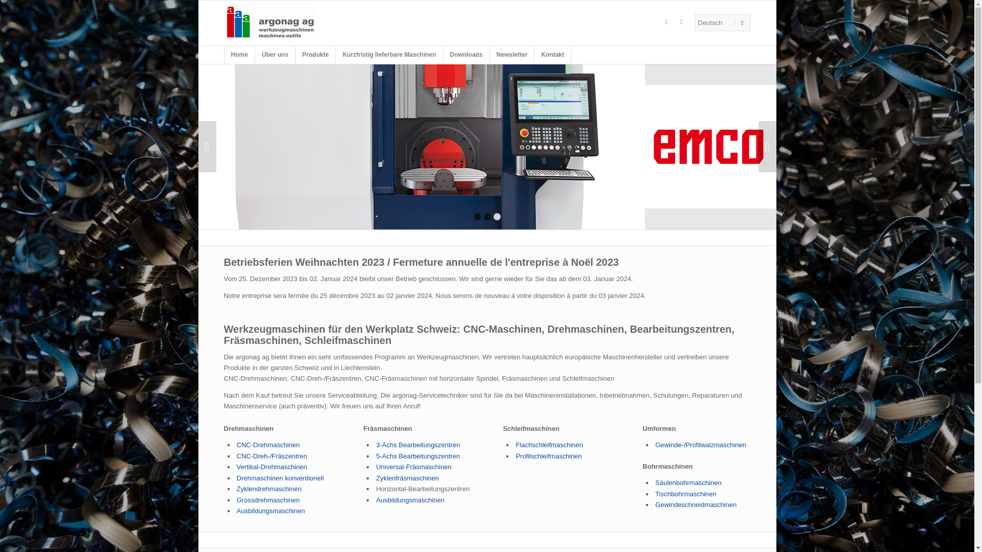 This screenshot has width=982, height=552. I want to click on Facebook, so click(666, 22).